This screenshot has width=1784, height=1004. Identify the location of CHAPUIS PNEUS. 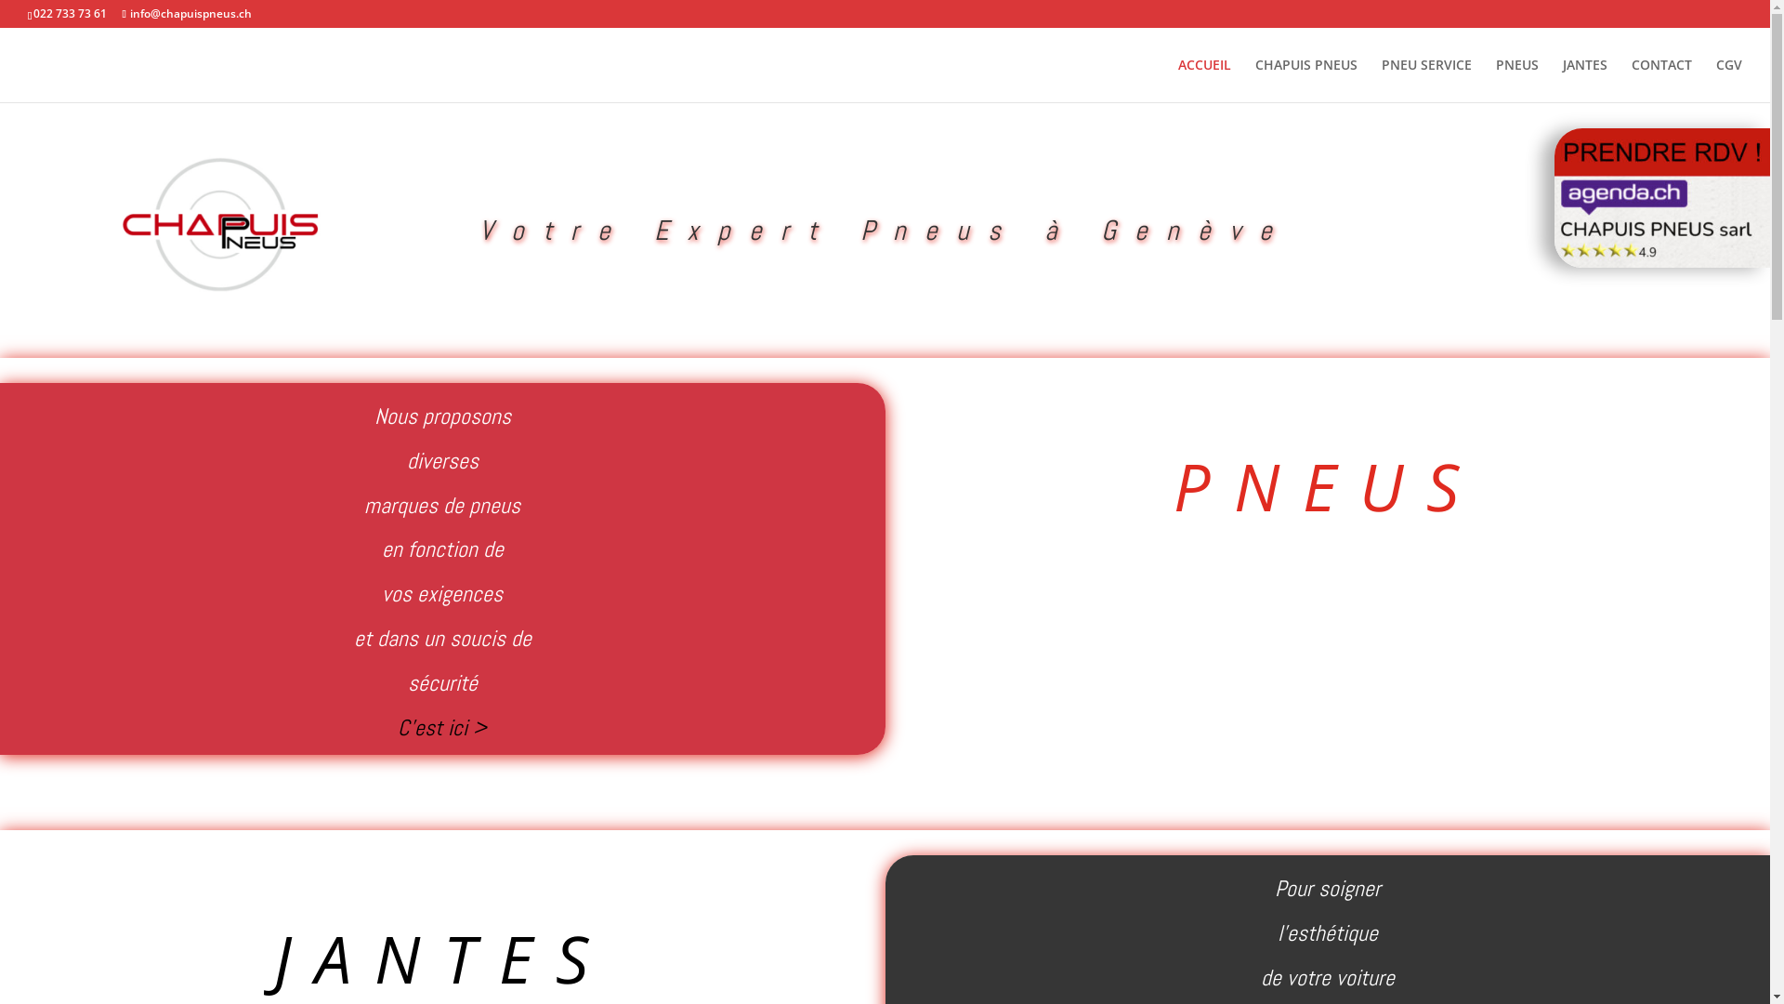
(1306, 80).